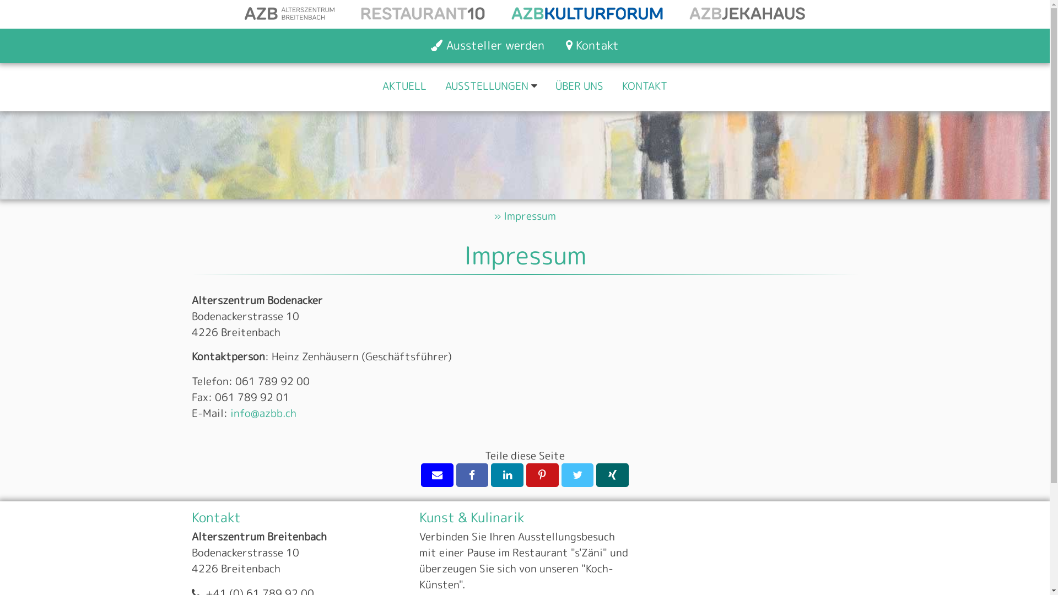 The image size is (1058, 595). What do you see at coordinates (460, 121) in the screenshot?
I see `Vergangene Ausstellungen` at bounding box center [460, 121].